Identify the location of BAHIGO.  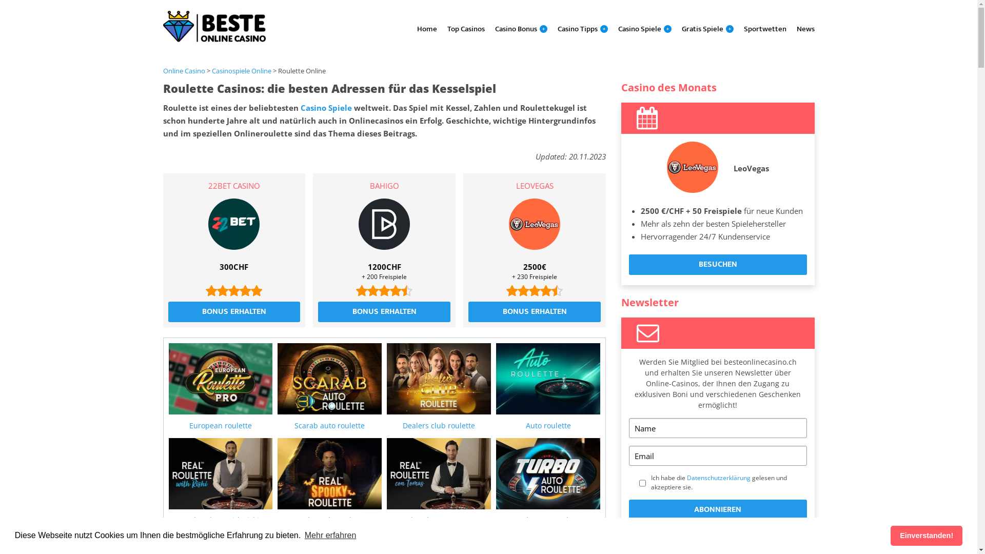
(384, 186).